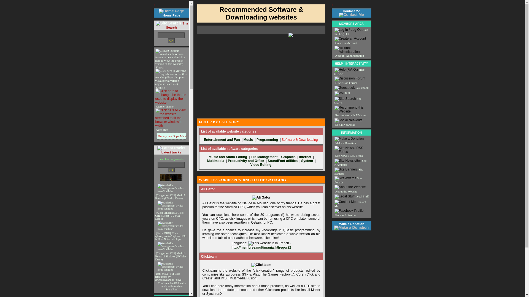 Image resolution: width=529 pixels, height=297 pixels. Describe the element at coordinates (171, 97) in the screenshot. I see `Click here to change the theme used to display the website` at that location.